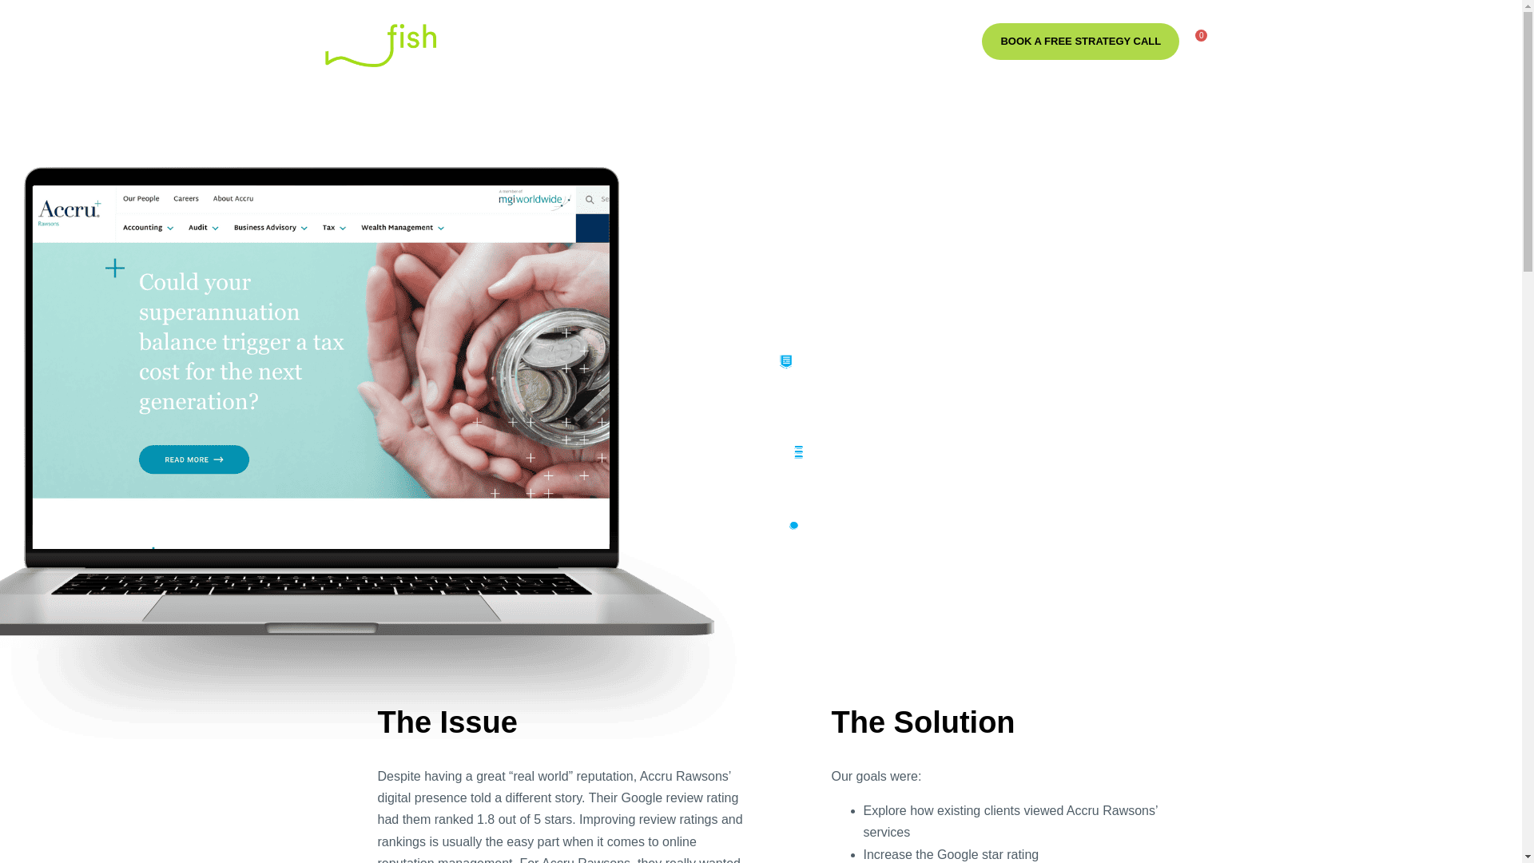  What do you see at coordinates (607, 42) in the screenshot?
I see `About` at bounding box center [607, 42].